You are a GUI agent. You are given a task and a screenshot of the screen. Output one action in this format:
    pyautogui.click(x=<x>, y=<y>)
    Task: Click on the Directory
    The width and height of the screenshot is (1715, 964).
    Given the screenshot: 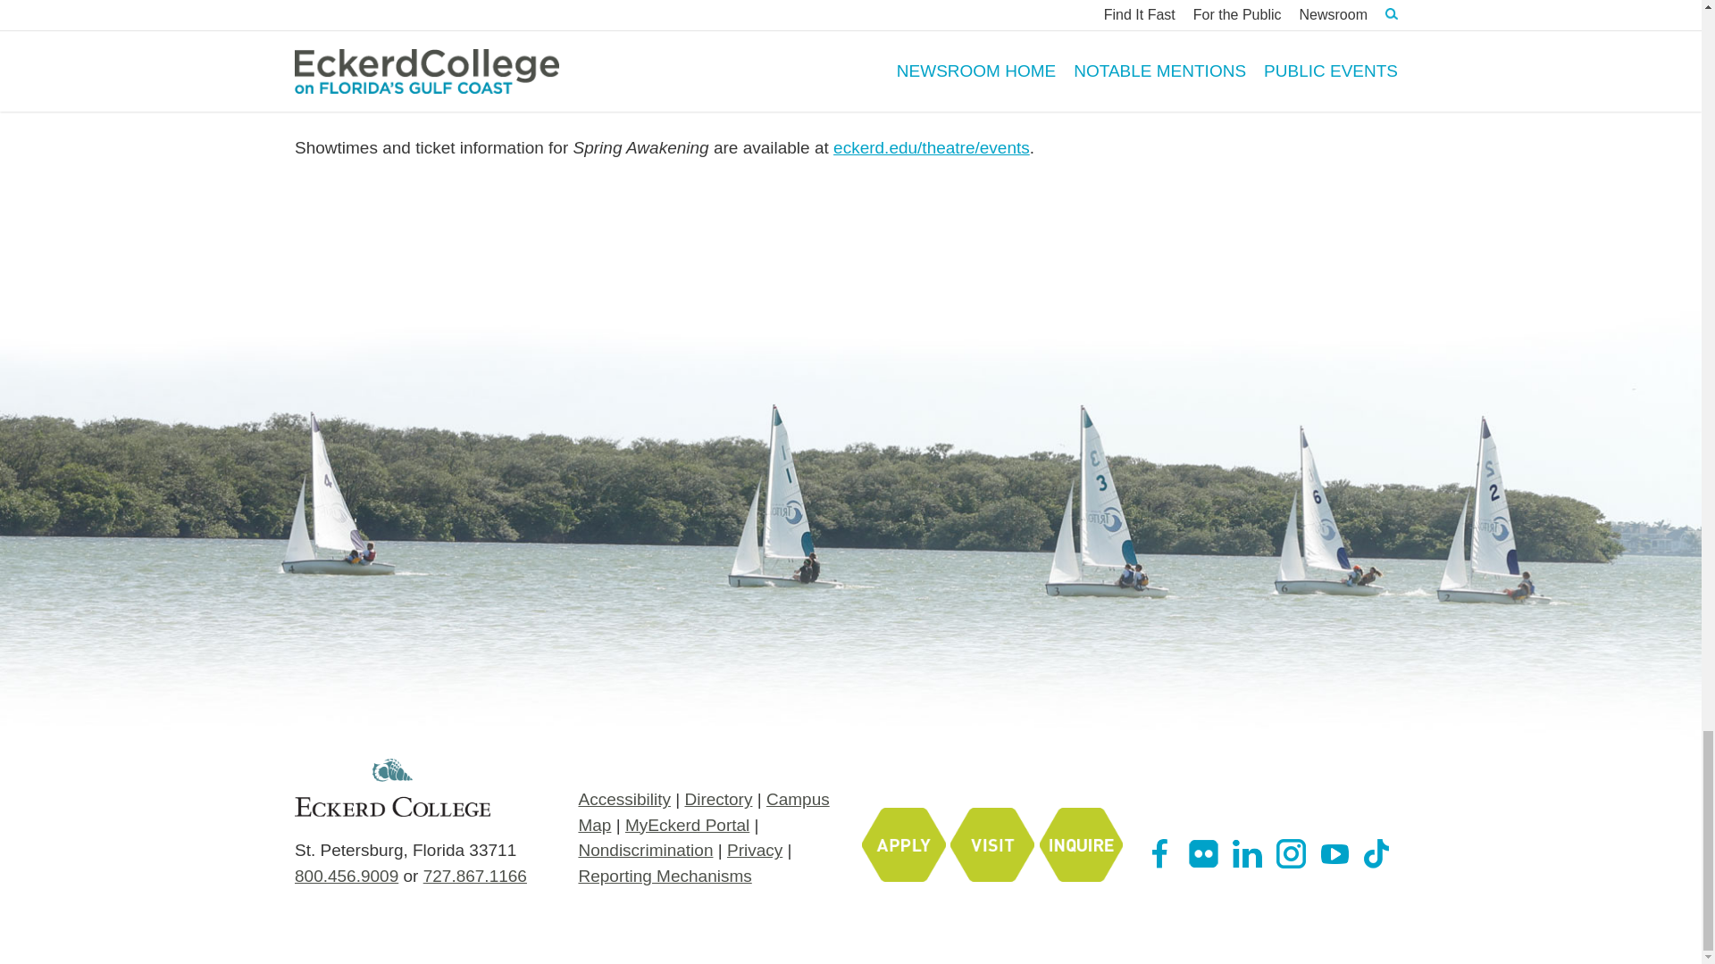 What is the action you would take?
    pyautogui.click(x=718, y=799)
    